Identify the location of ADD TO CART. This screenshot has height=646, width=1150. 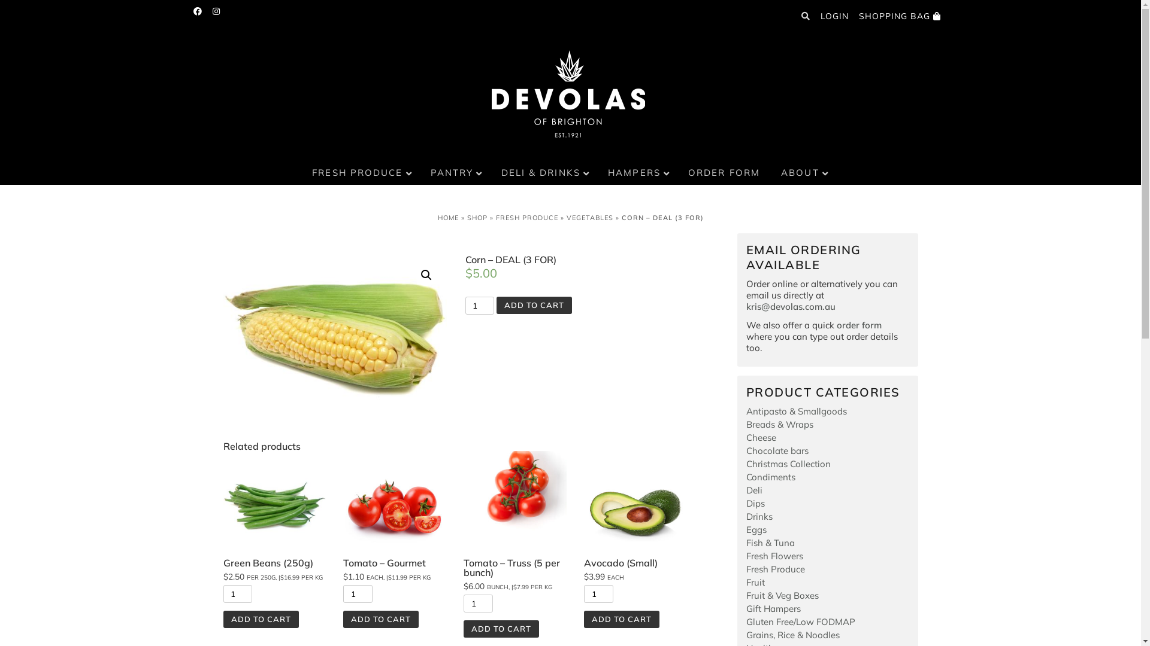
(261, 620).